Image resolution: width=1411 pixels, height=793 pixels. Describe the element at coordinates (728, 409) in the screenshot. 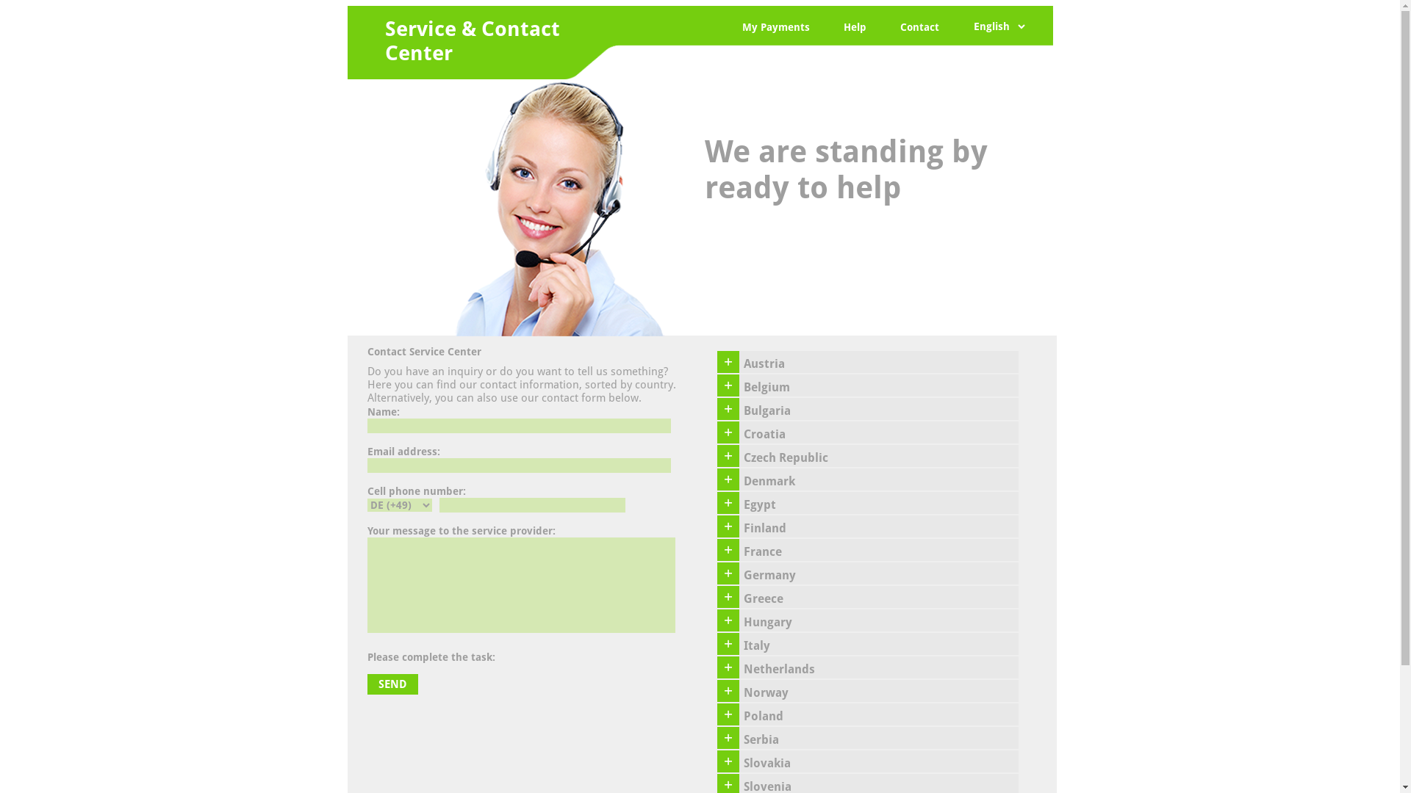

I see `+` at that location.